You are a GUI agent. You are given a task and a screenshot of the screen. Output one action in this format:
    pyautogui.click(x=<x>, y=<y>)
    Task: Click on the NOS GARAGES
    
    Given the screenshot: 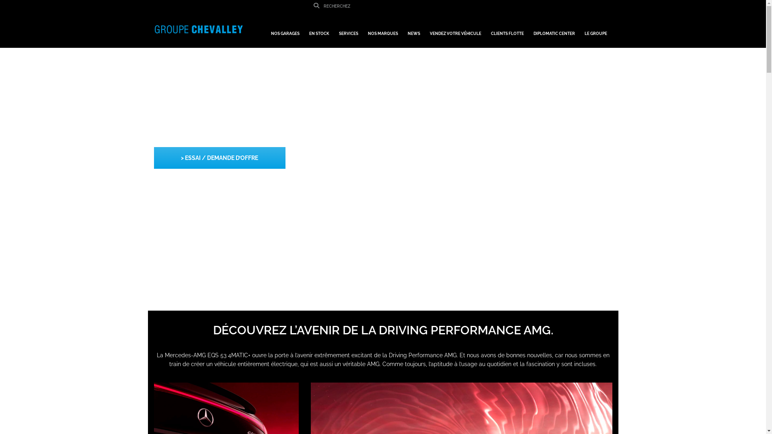 What is the action you would take?
    pyautogui.click(x=285, y=30)
    